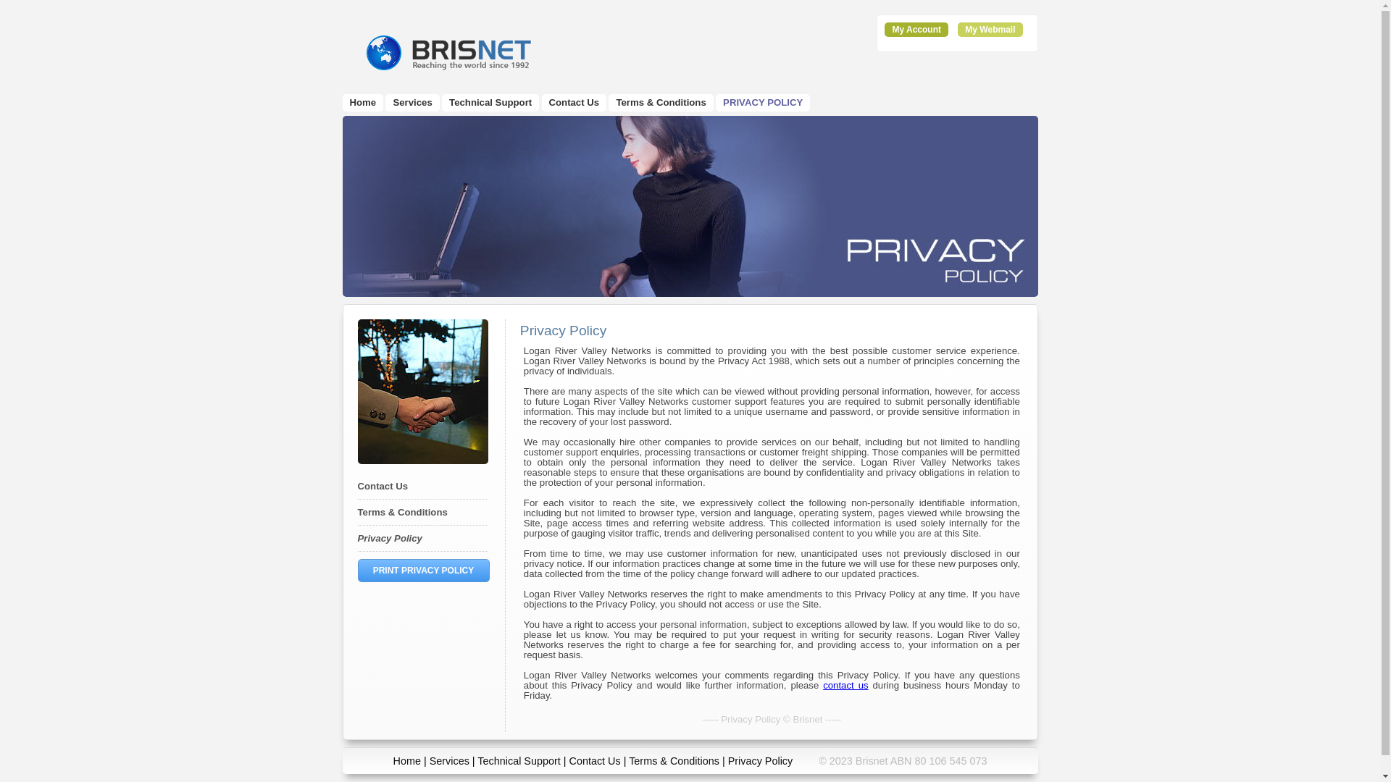 The image size is (1391, 782). Describe the element at coordinates (845, 685) in the screenshot. I see `contact us` at that location.